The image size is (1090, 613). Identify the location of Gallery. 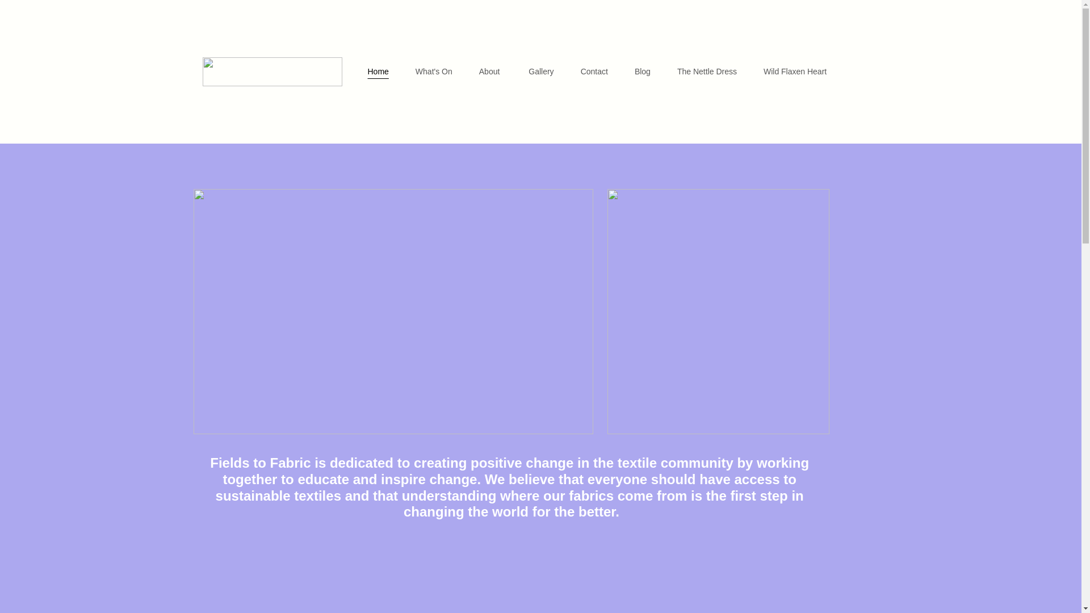
(541, 72).